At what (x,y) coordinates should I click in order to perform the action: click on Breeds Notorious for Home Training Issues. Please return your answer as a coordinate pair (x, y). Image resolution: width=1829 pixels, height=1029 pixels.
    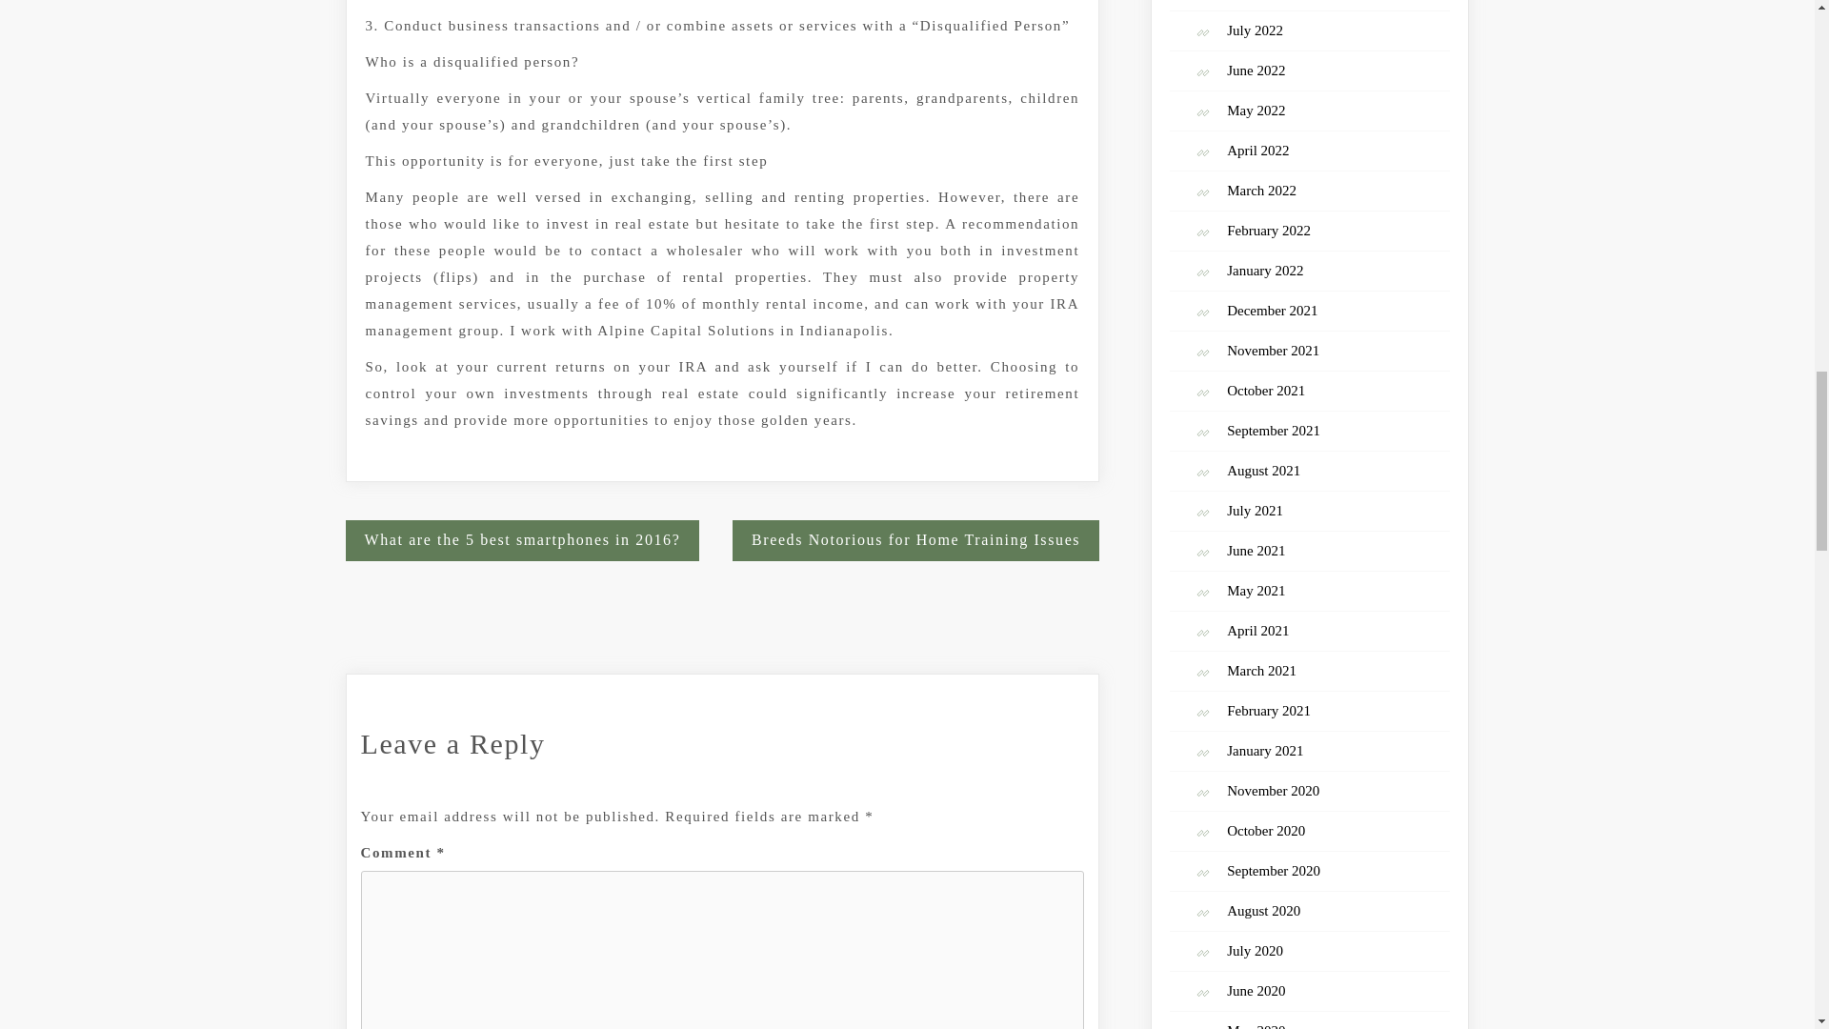
    Looking at the image, I should click on (915, 540).